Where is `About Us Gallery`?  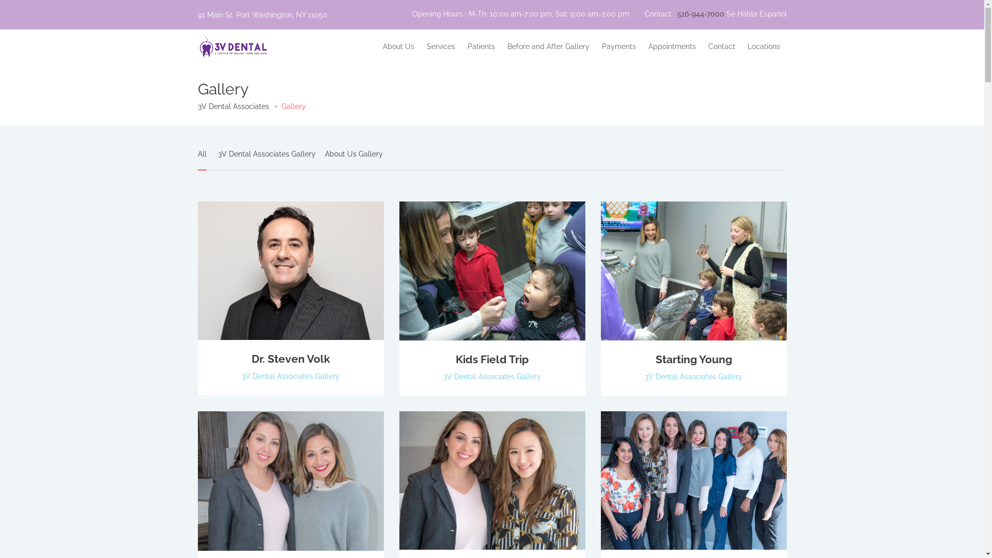 About Us Gallery is located at coordinates (353, 159).